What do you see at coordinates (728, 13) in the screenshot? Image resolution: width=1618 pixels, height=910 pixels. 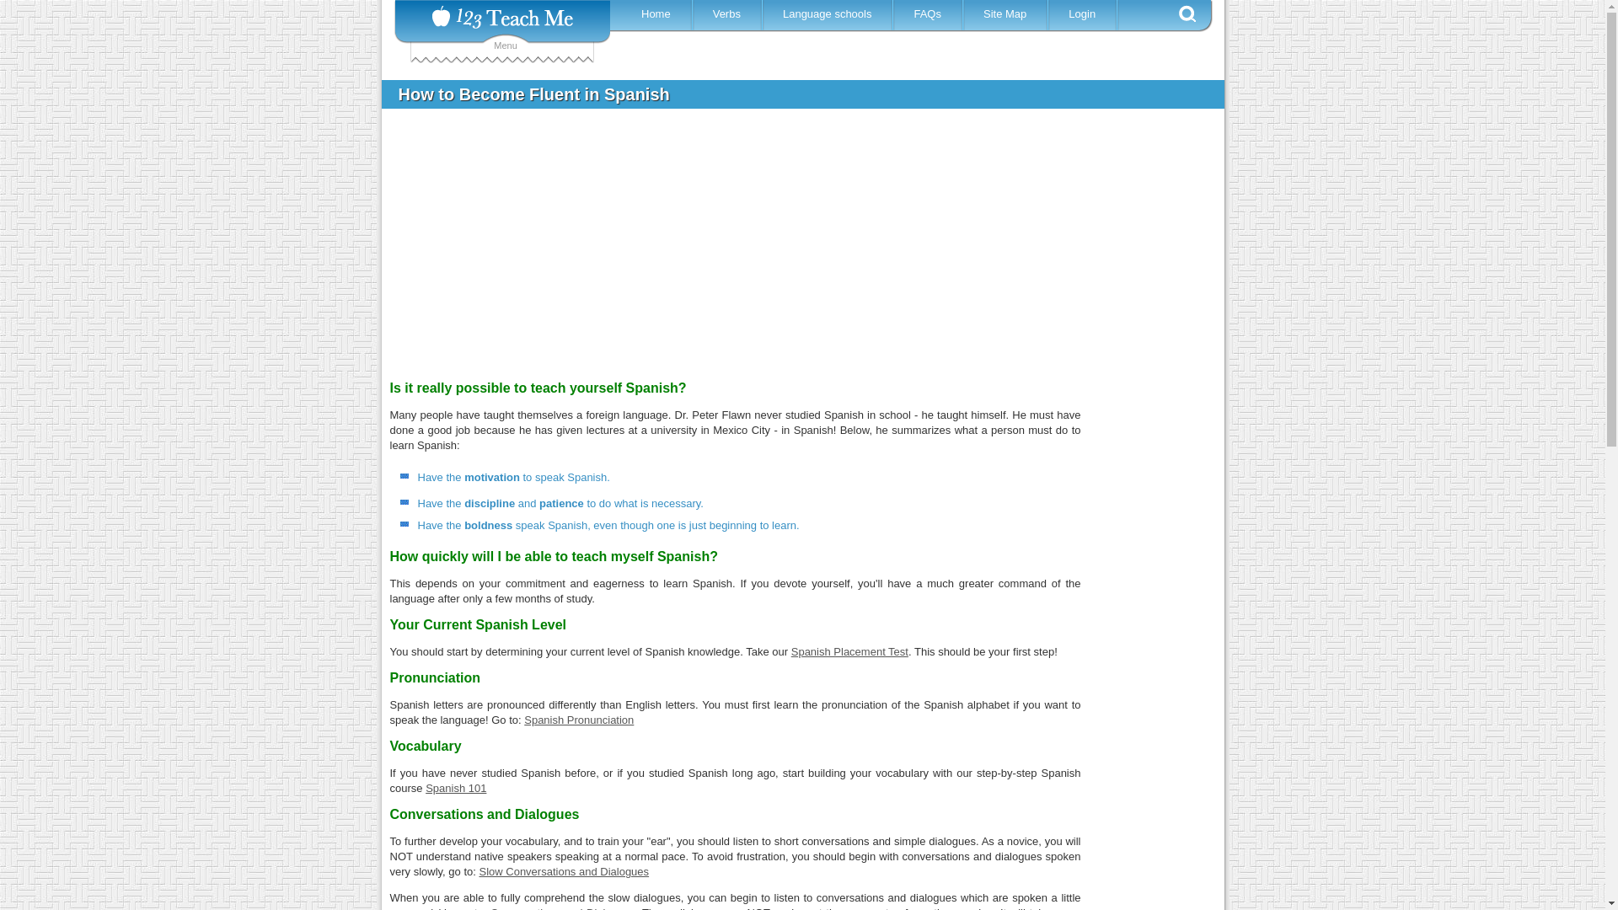 I see `Verbs` at bounding box center [728, 13].